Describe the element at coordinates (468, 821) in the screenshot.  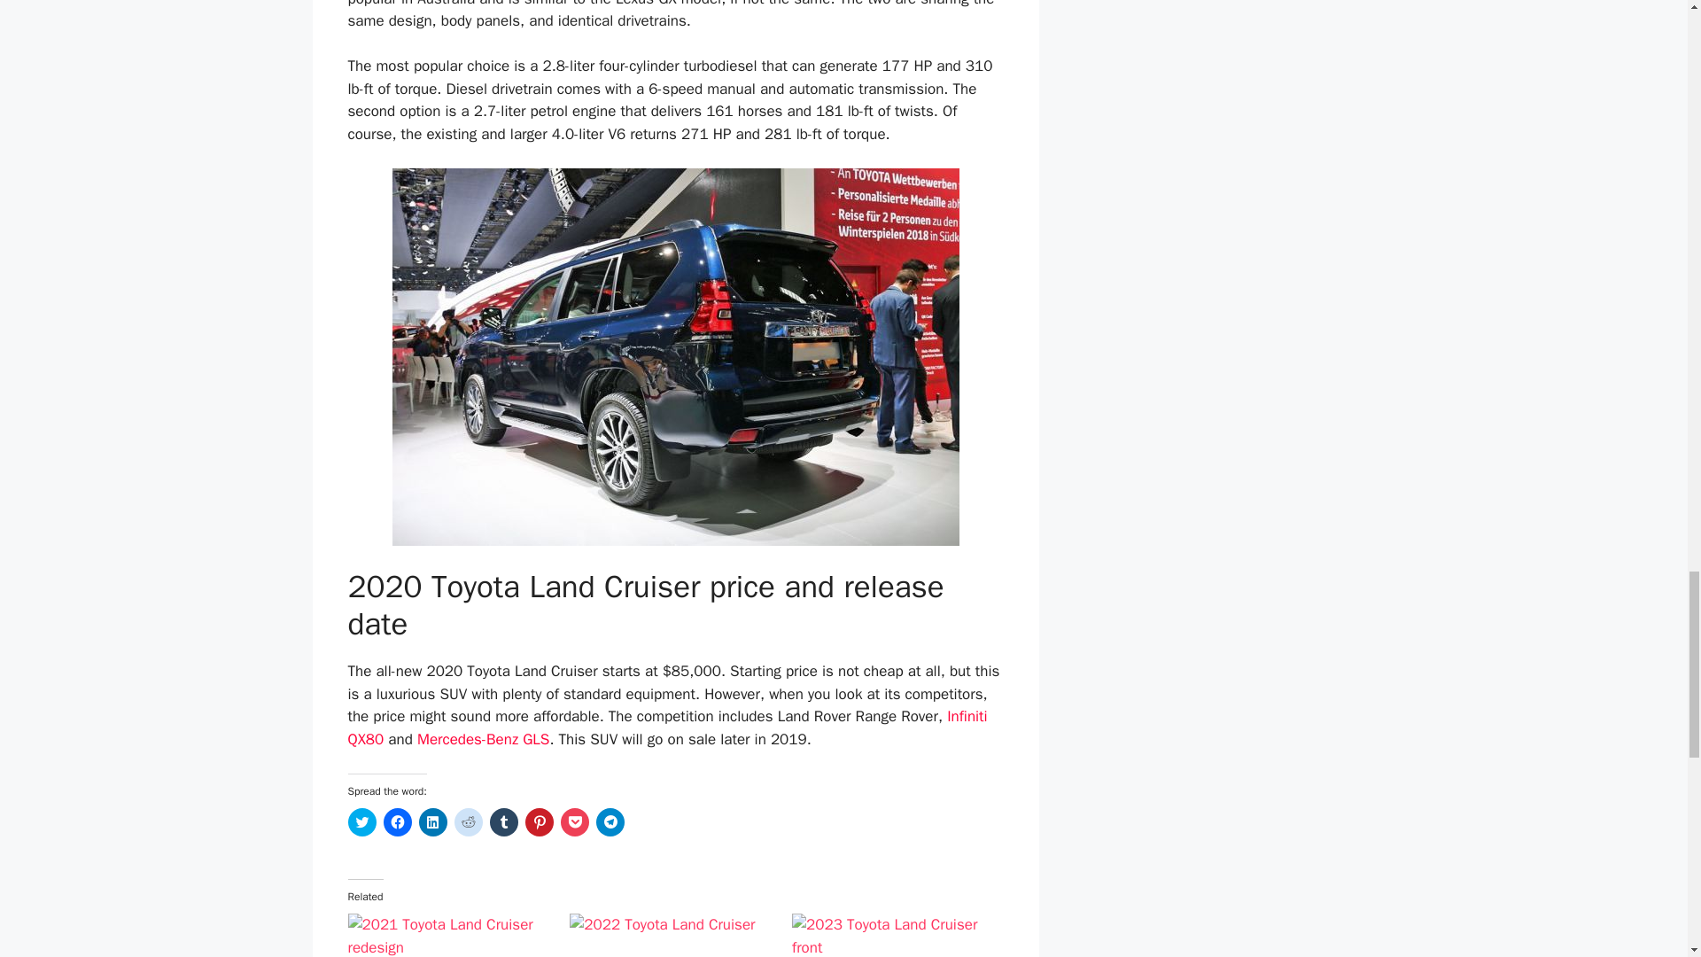
I see `Click to share on Reddit` at that location.